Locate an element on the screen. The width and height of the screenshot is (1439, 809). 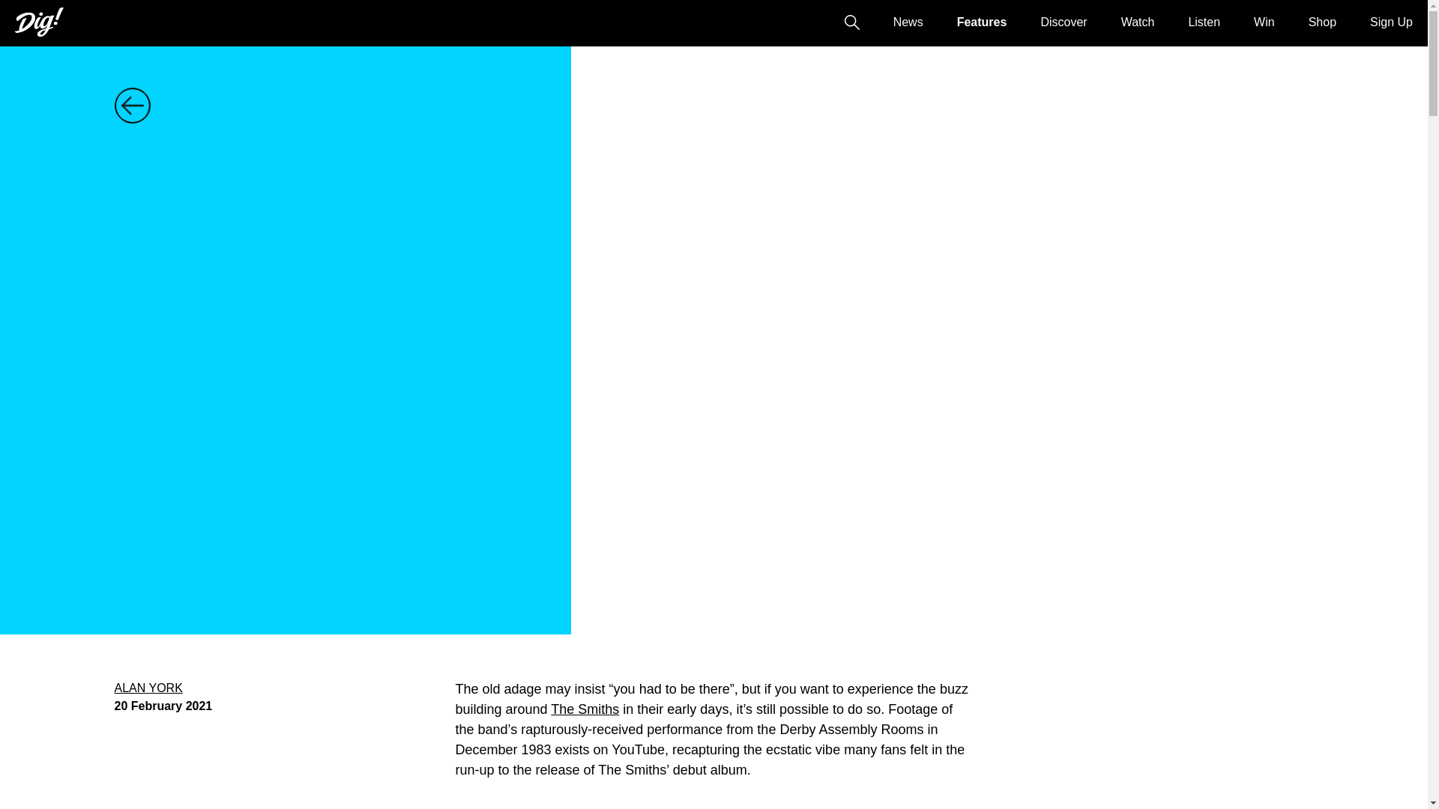
Listen is located at coordinates (1204, 21).